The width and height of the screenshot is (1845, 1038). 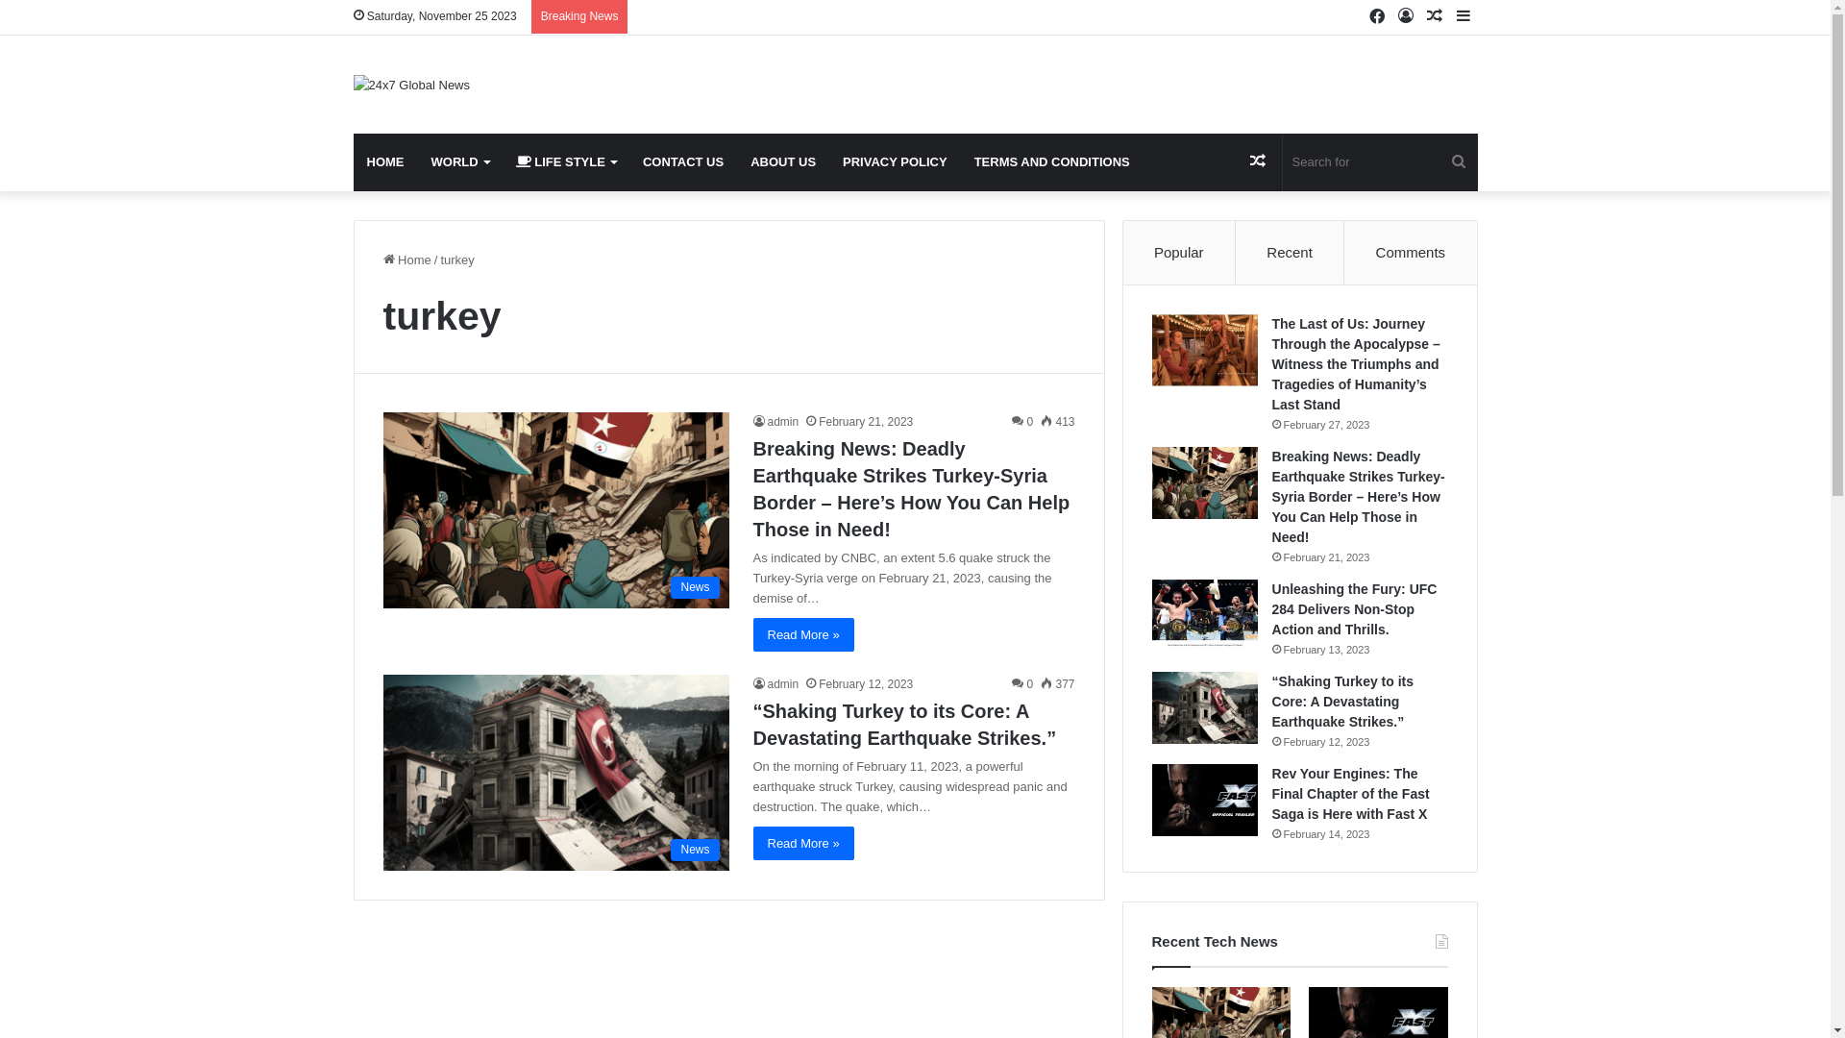 What do you see at coordinates (1180, 253) in the screenshot?
I see `Popular` at bounding box center [1180, 253].